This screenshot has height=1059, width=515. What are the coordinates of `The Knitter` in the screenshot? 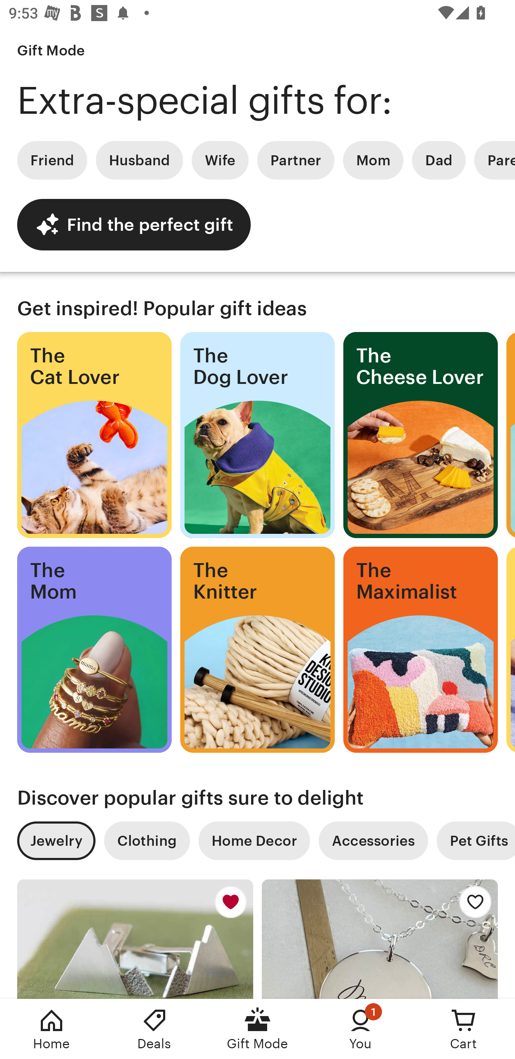 It's located at (257, 650).